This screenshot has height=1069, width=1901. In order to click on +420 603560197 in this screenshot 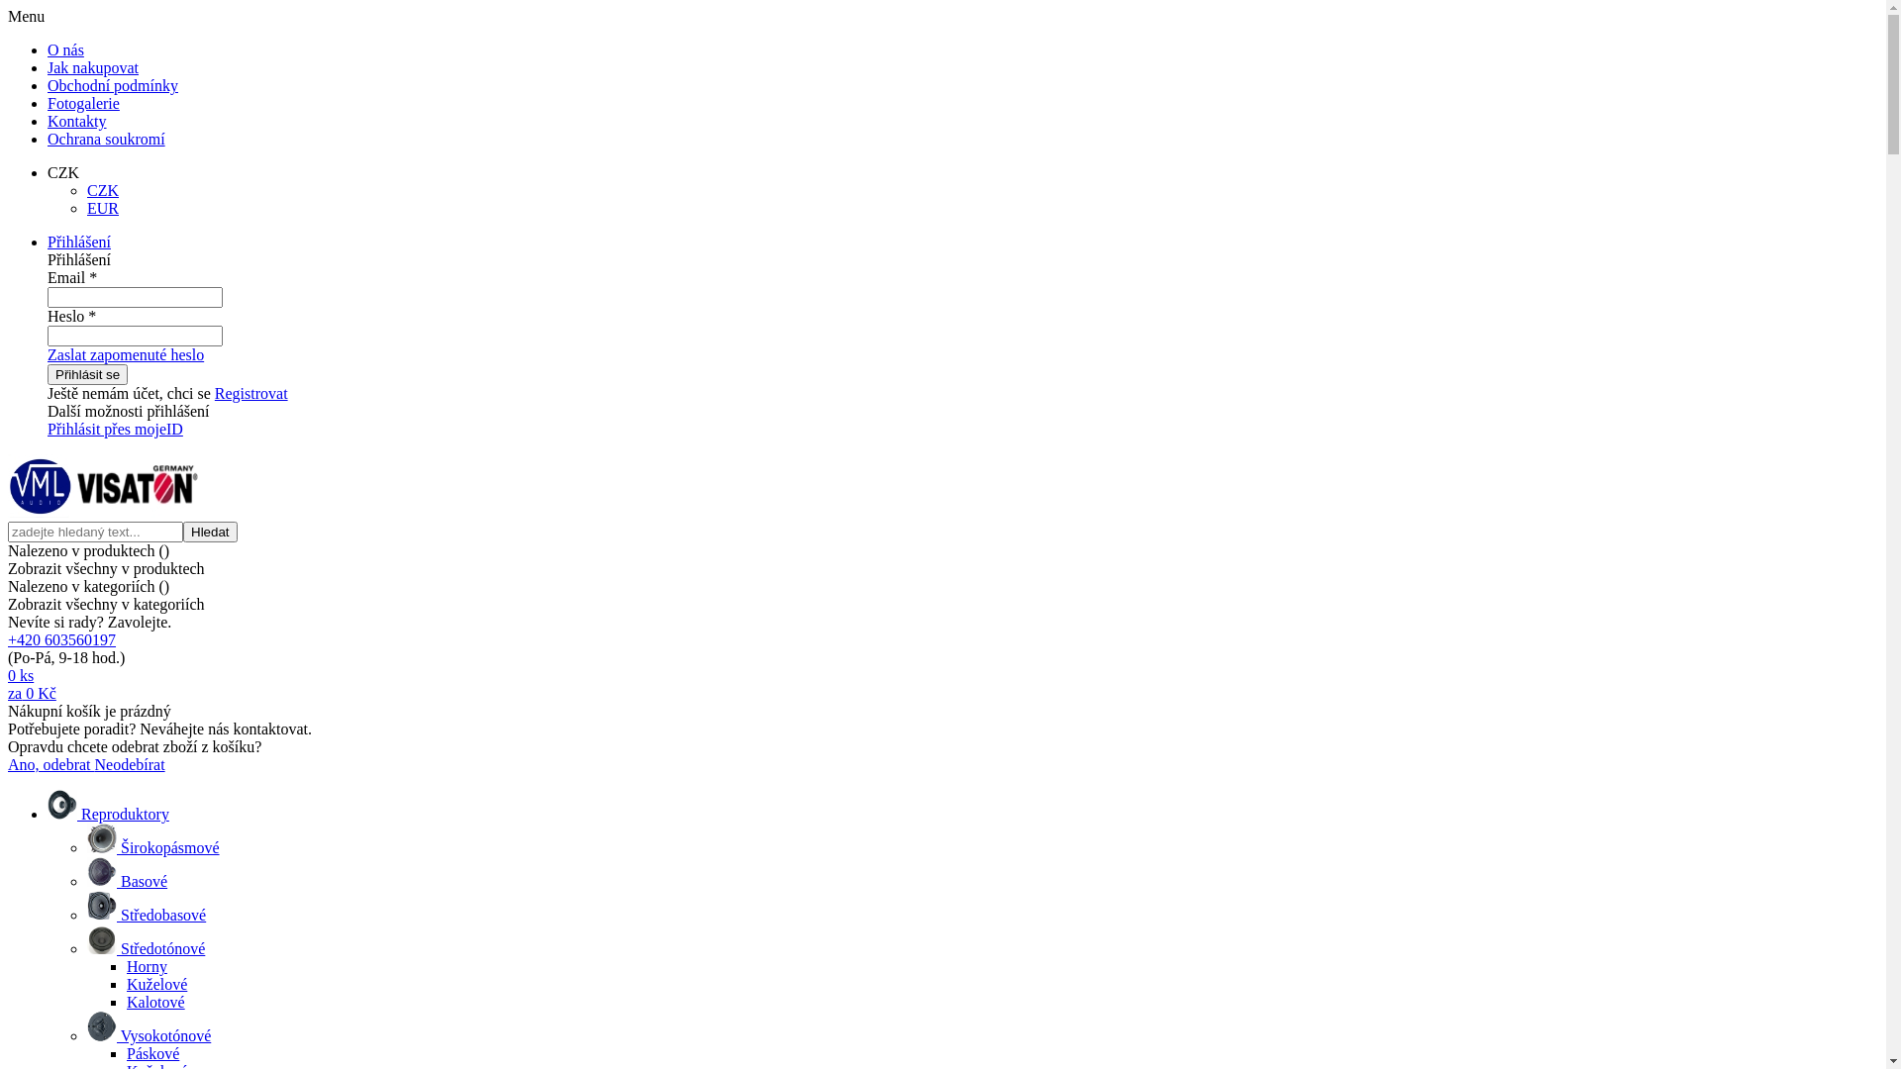, I will do `click(61, 639)`.